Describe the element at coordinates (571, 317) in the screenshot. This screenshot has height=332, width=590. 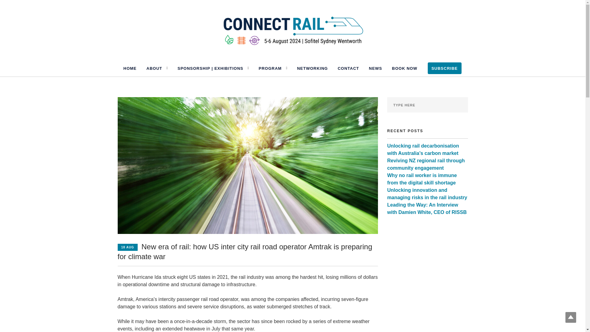
I see `Scroll to Top` at that location.